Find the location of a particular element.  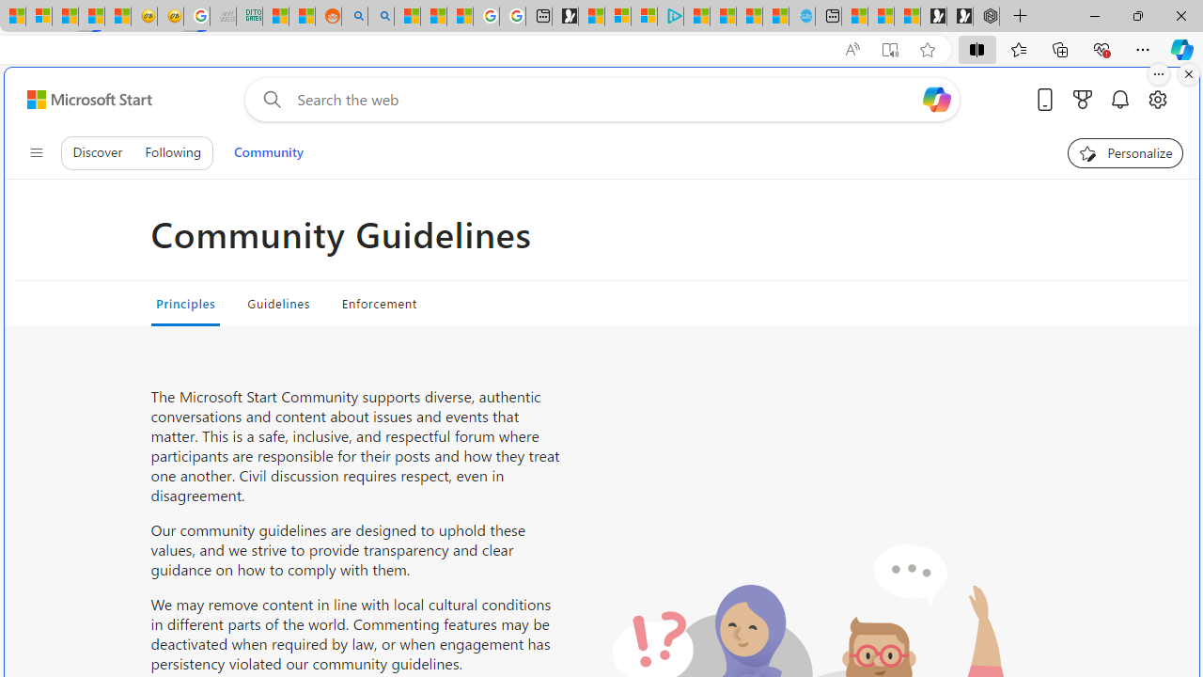

MSN is located at coordinates (92, 17).